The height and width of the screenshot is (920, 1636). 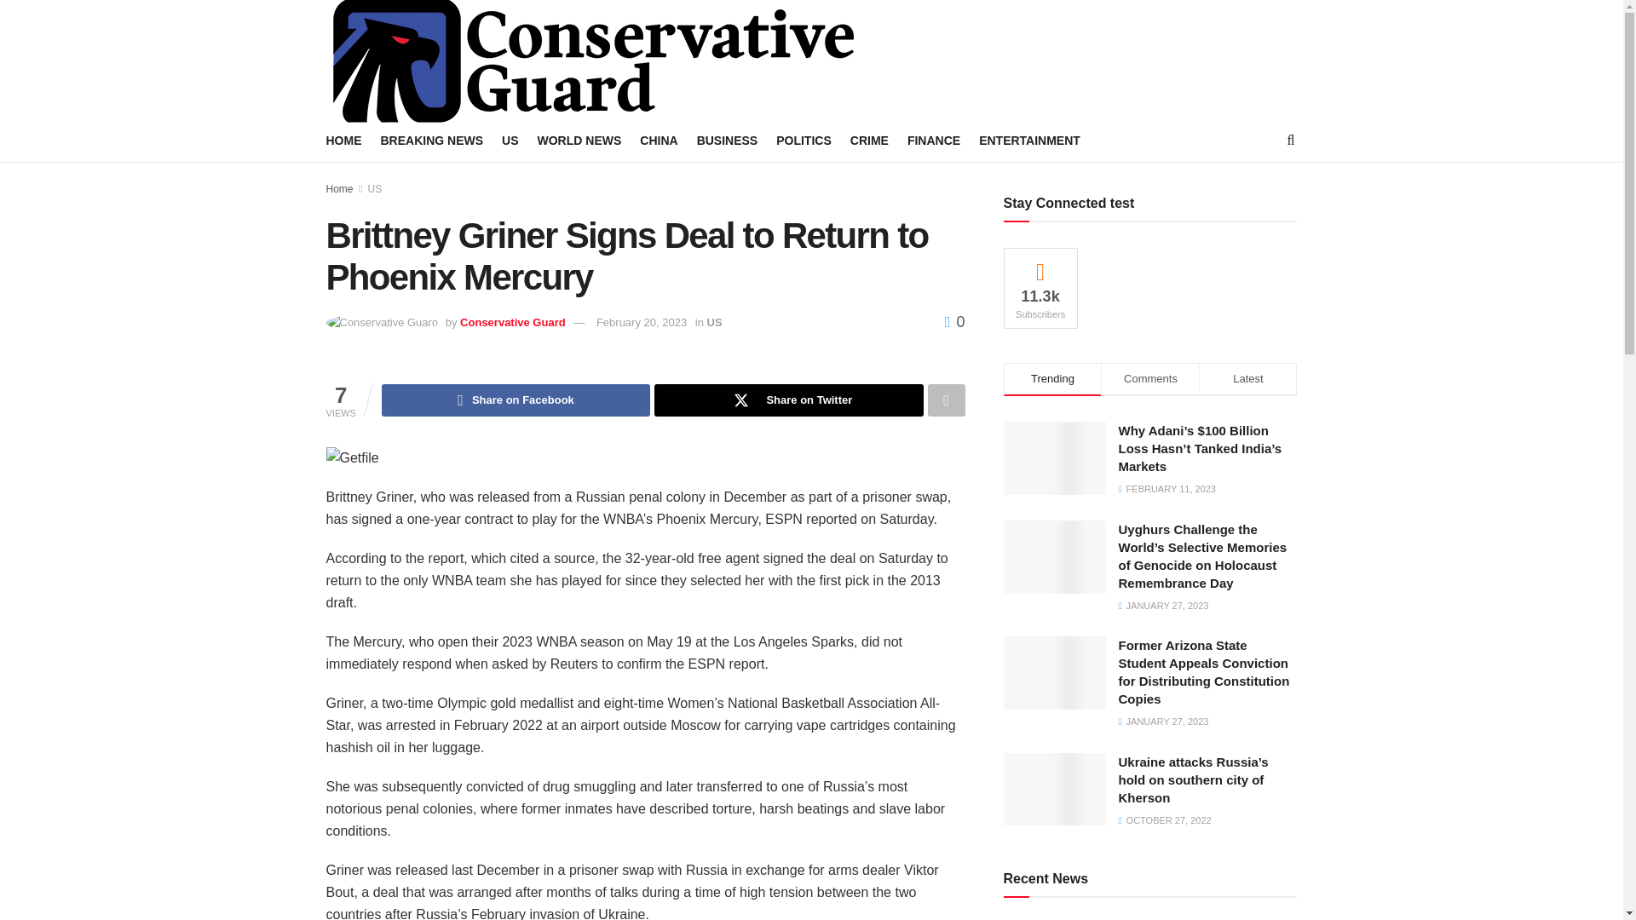 What do you see at coordinates (954, 322) in the screenshot?
I see `0` at bounding box center [954, 322].